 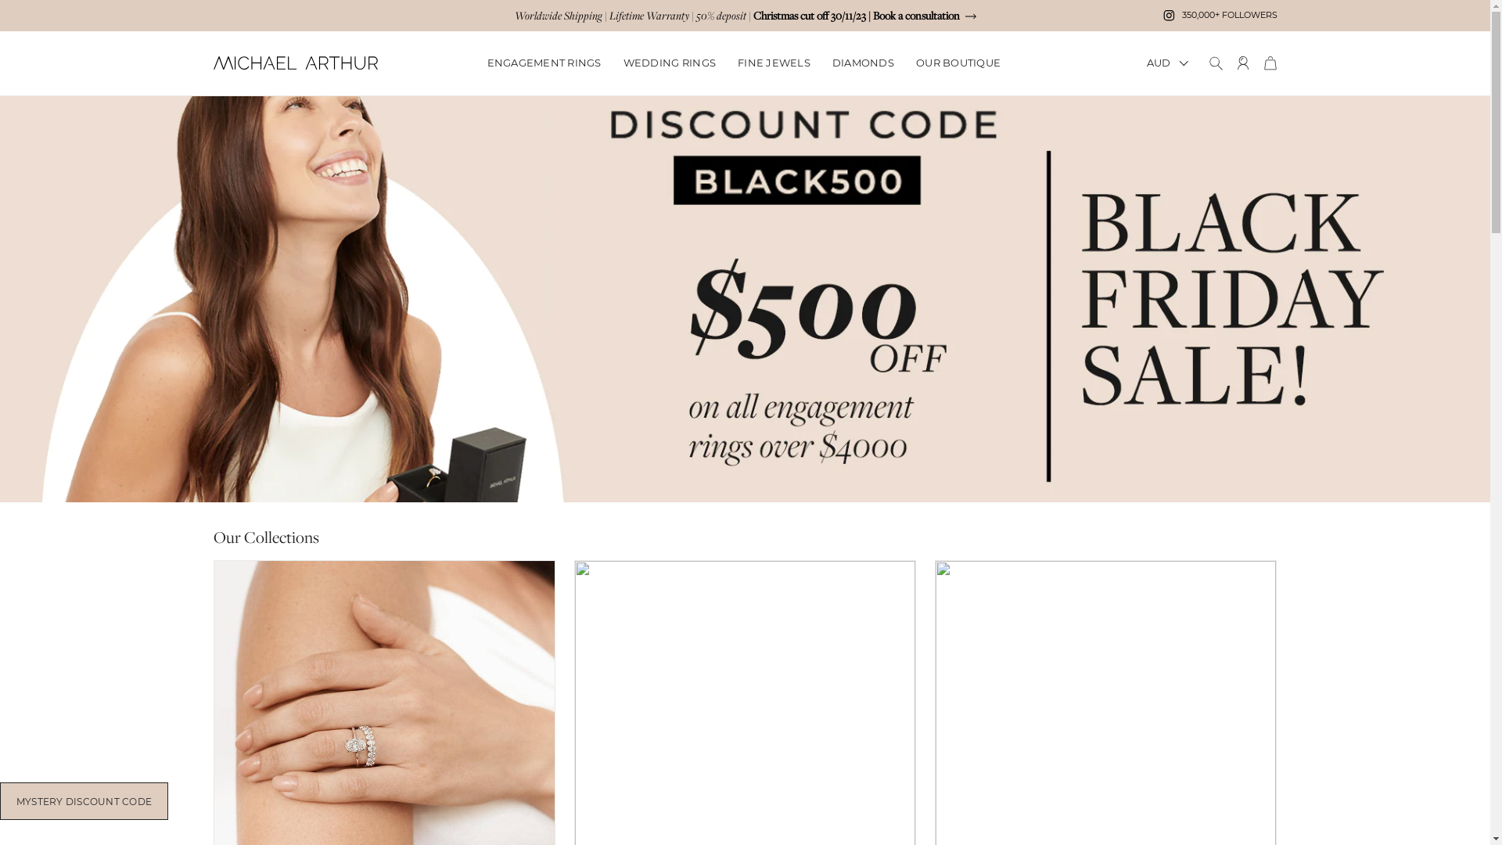 I want to click on MYSTERY DISCOUNT CODE, so click(x=84, y=801).